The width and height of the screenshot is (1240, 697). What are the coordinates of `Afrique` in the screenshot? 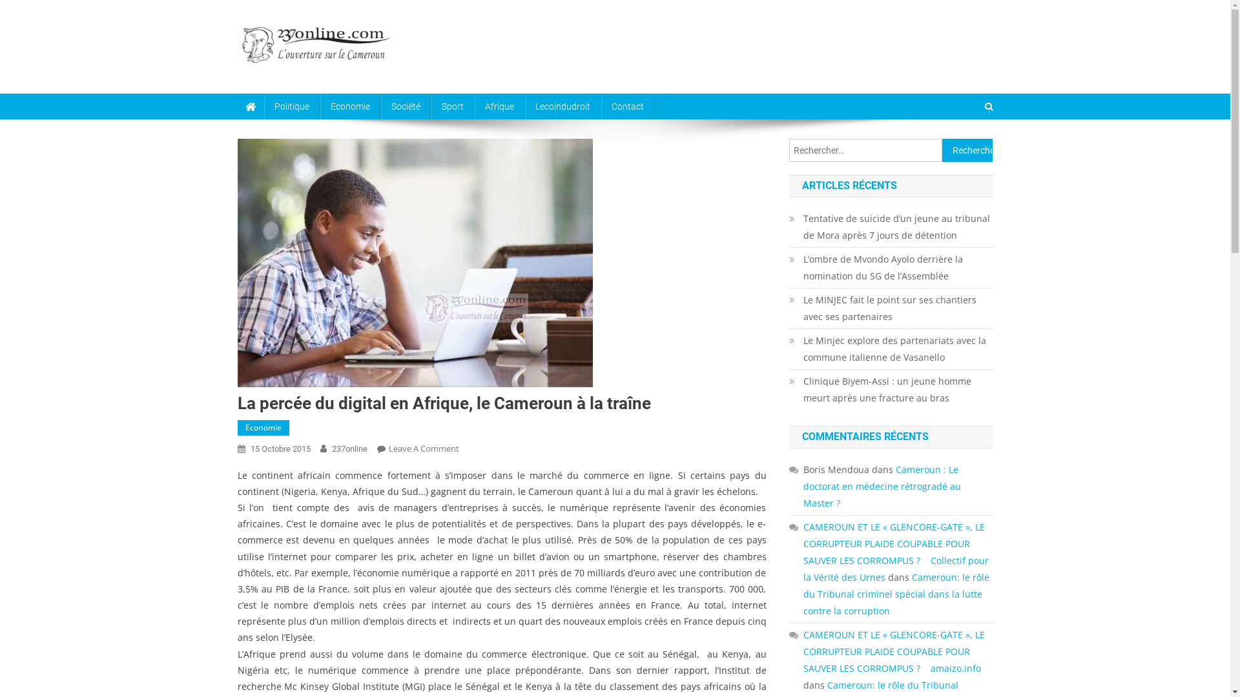 It's located at (499, 106).